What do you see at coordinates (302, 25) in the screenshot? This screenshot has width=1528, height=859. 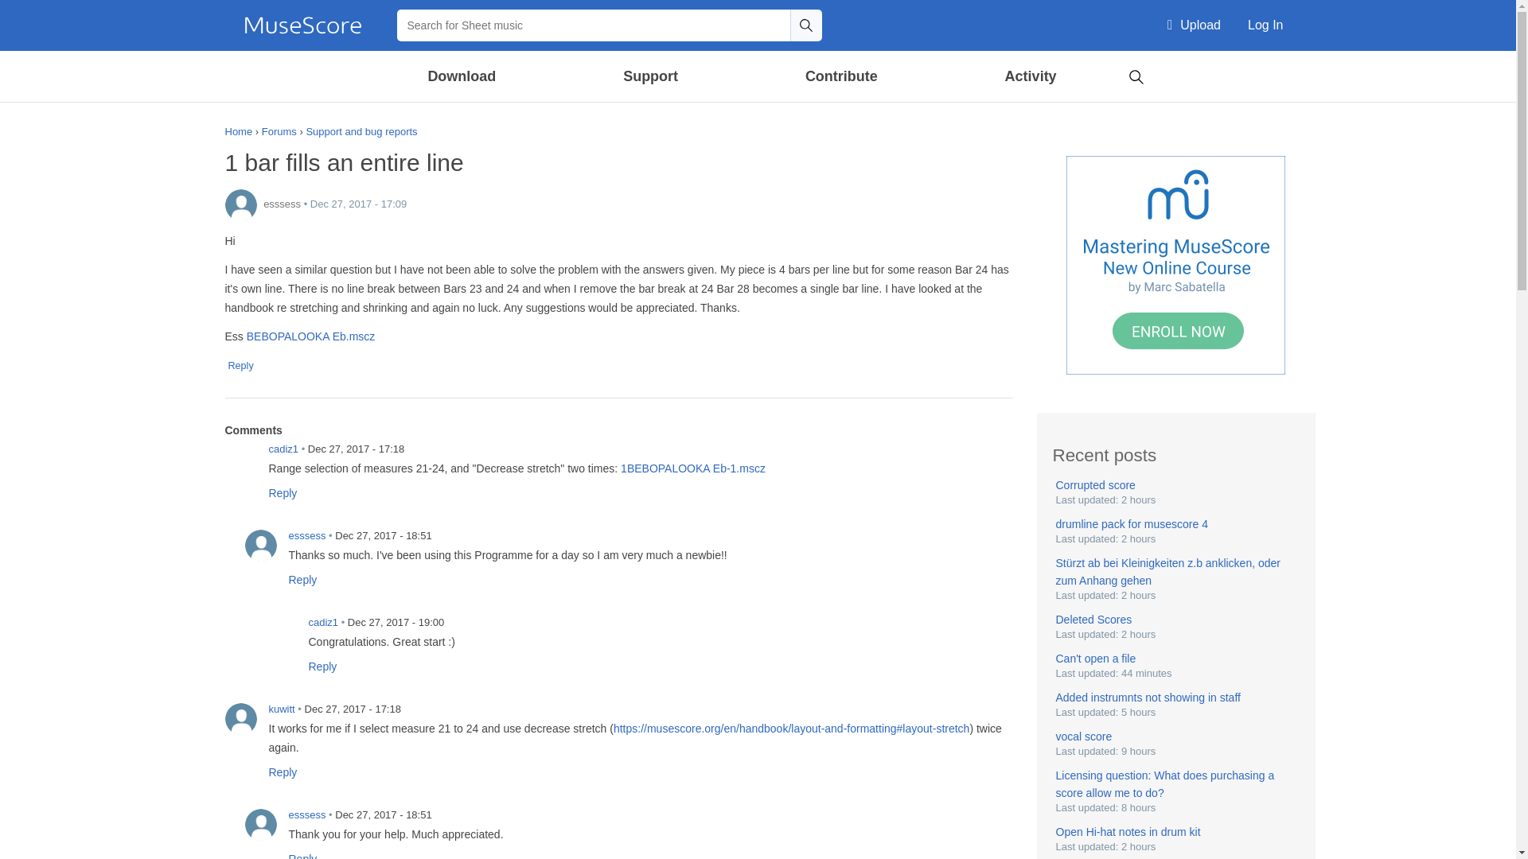 I see `MuseScore` at bounding box center [302, 25].